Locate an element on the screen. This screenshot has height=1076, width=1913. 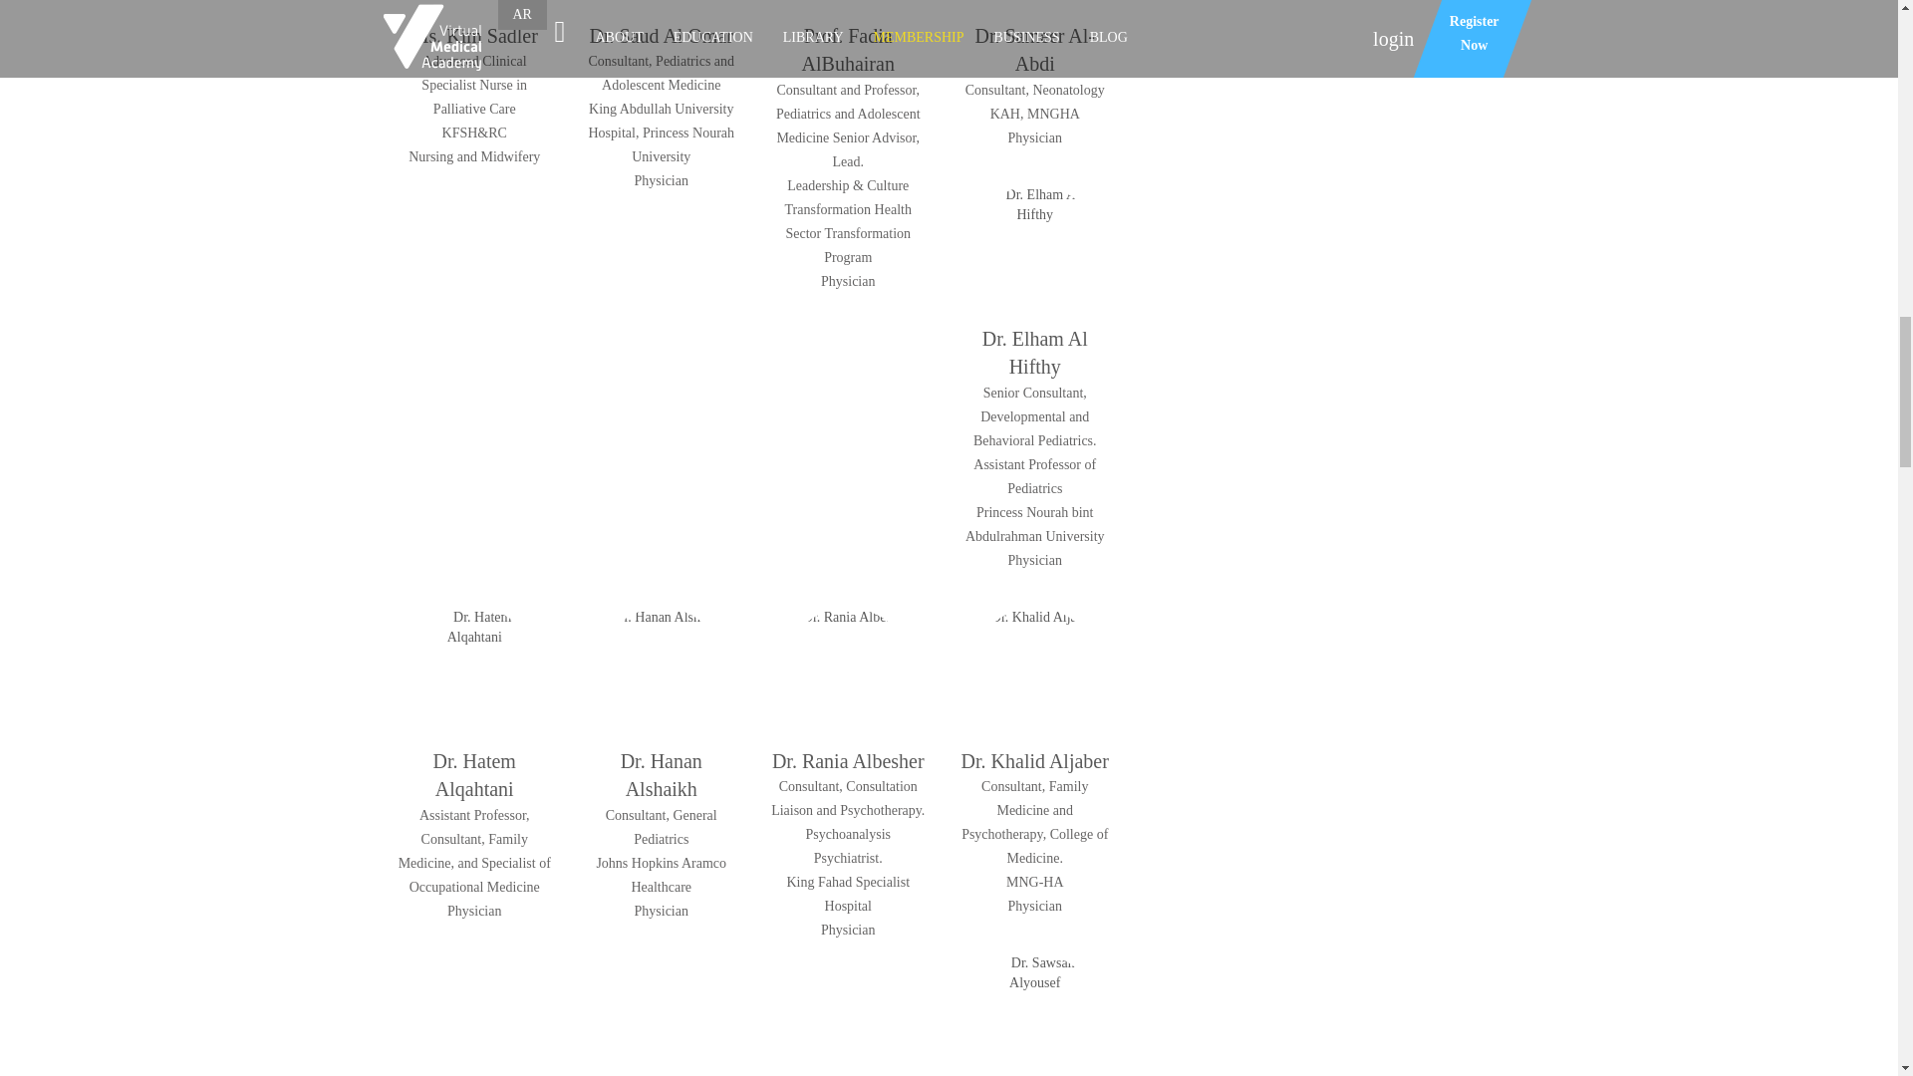
Dr. Sameer Al-Abdi is located at coordinates (1034, 6).